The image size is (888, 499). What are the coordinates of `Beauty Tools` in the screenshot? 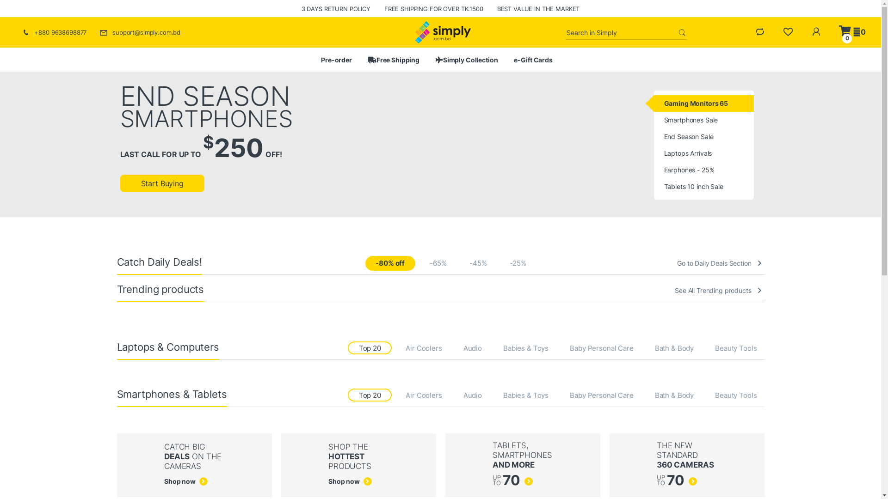 It's located at (736, 348).